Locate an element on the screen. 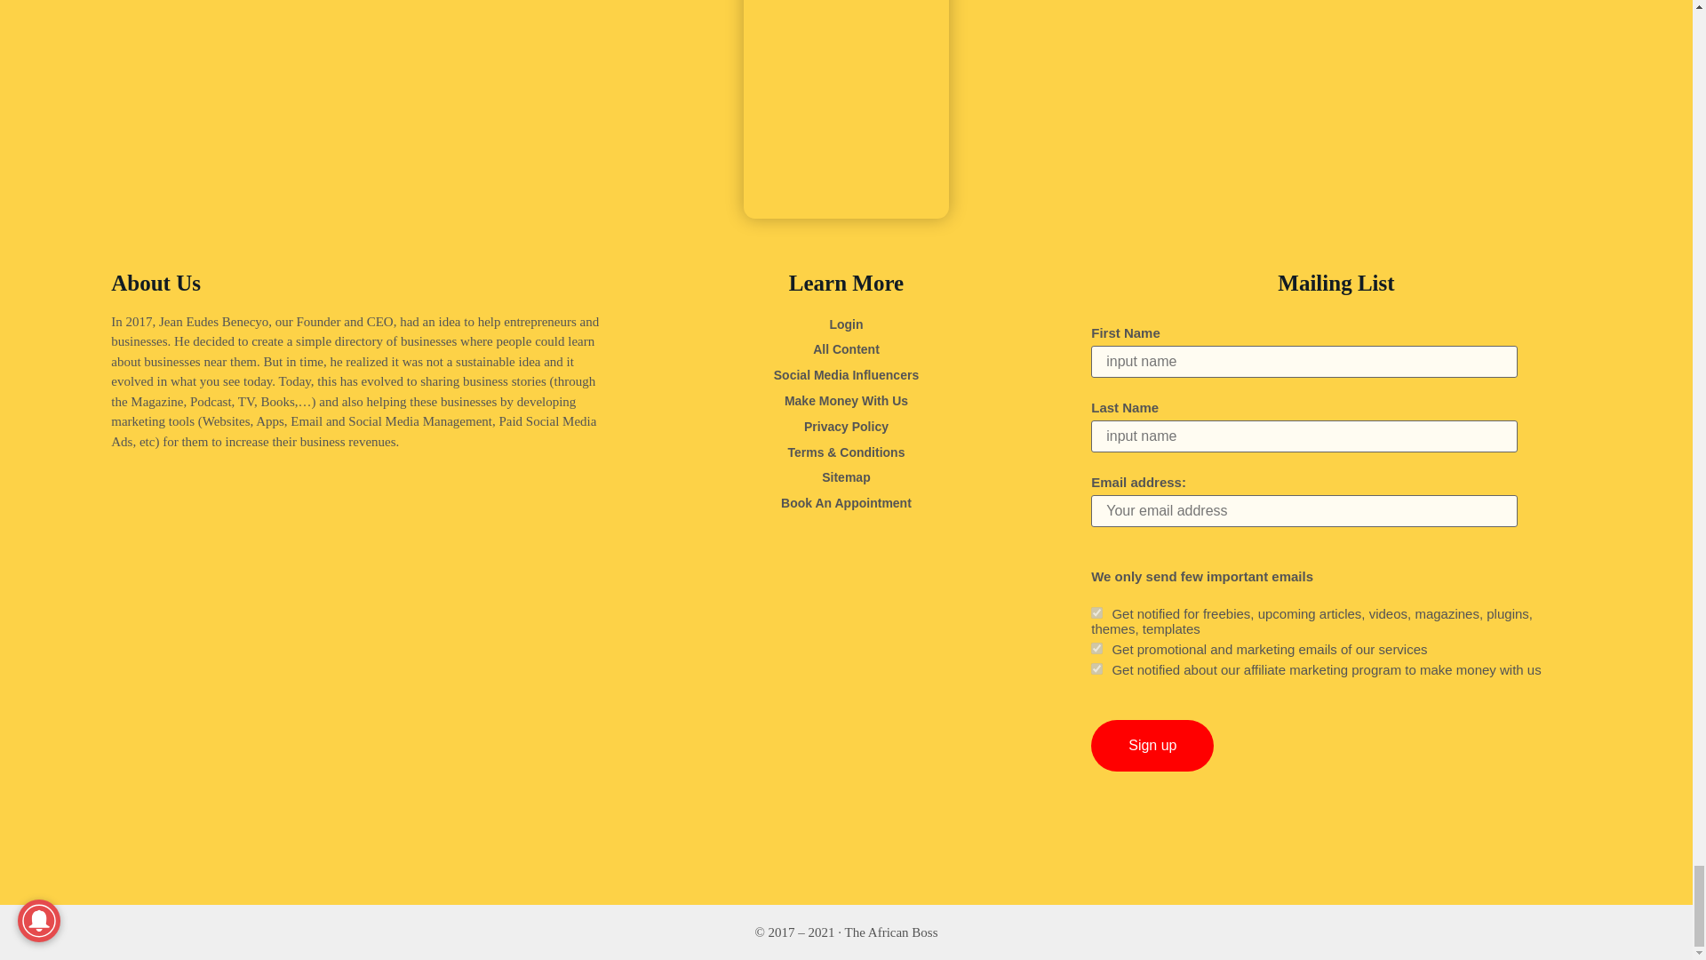  8e005c3889 is located at coordinates (1096, 612).